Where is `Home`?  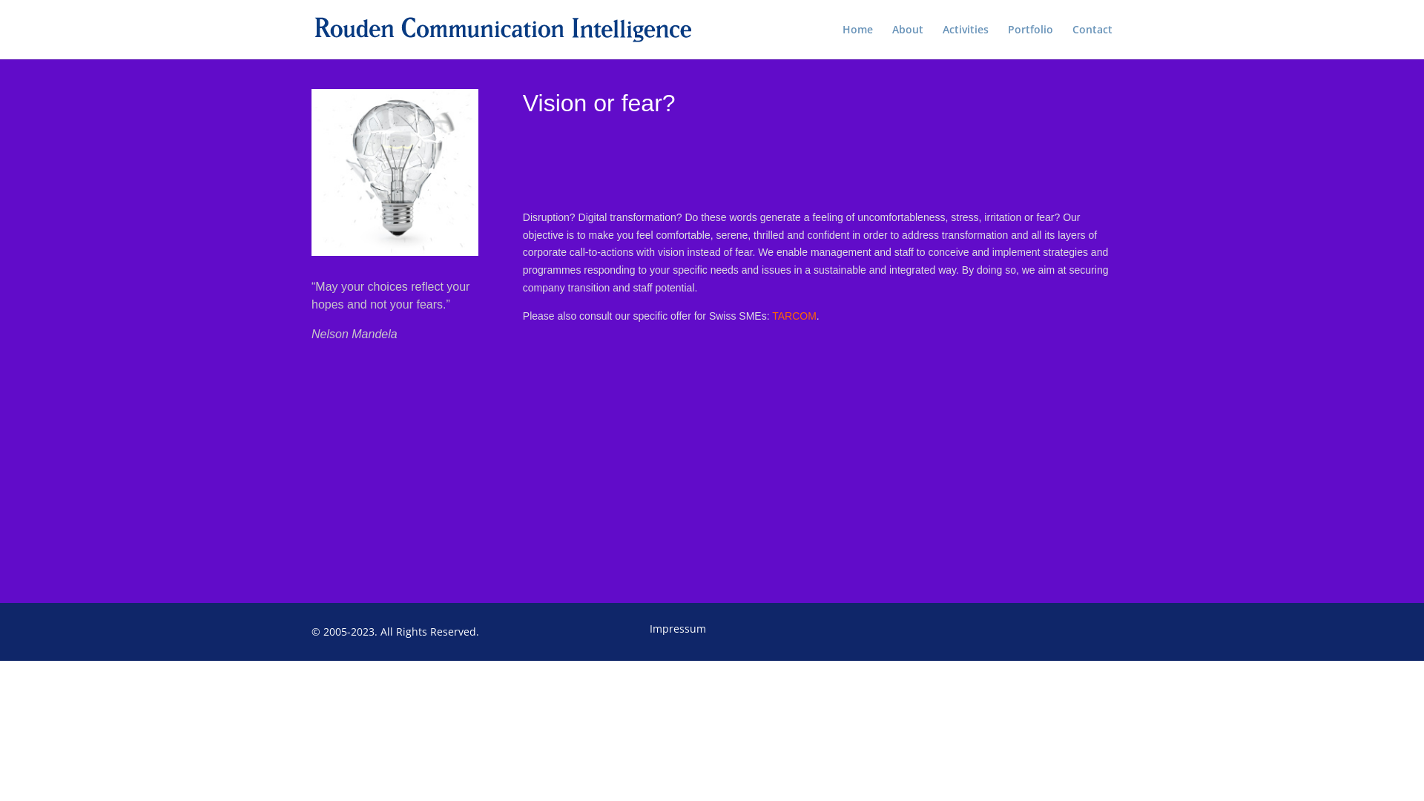
Home is located at coordinates (857, 42).